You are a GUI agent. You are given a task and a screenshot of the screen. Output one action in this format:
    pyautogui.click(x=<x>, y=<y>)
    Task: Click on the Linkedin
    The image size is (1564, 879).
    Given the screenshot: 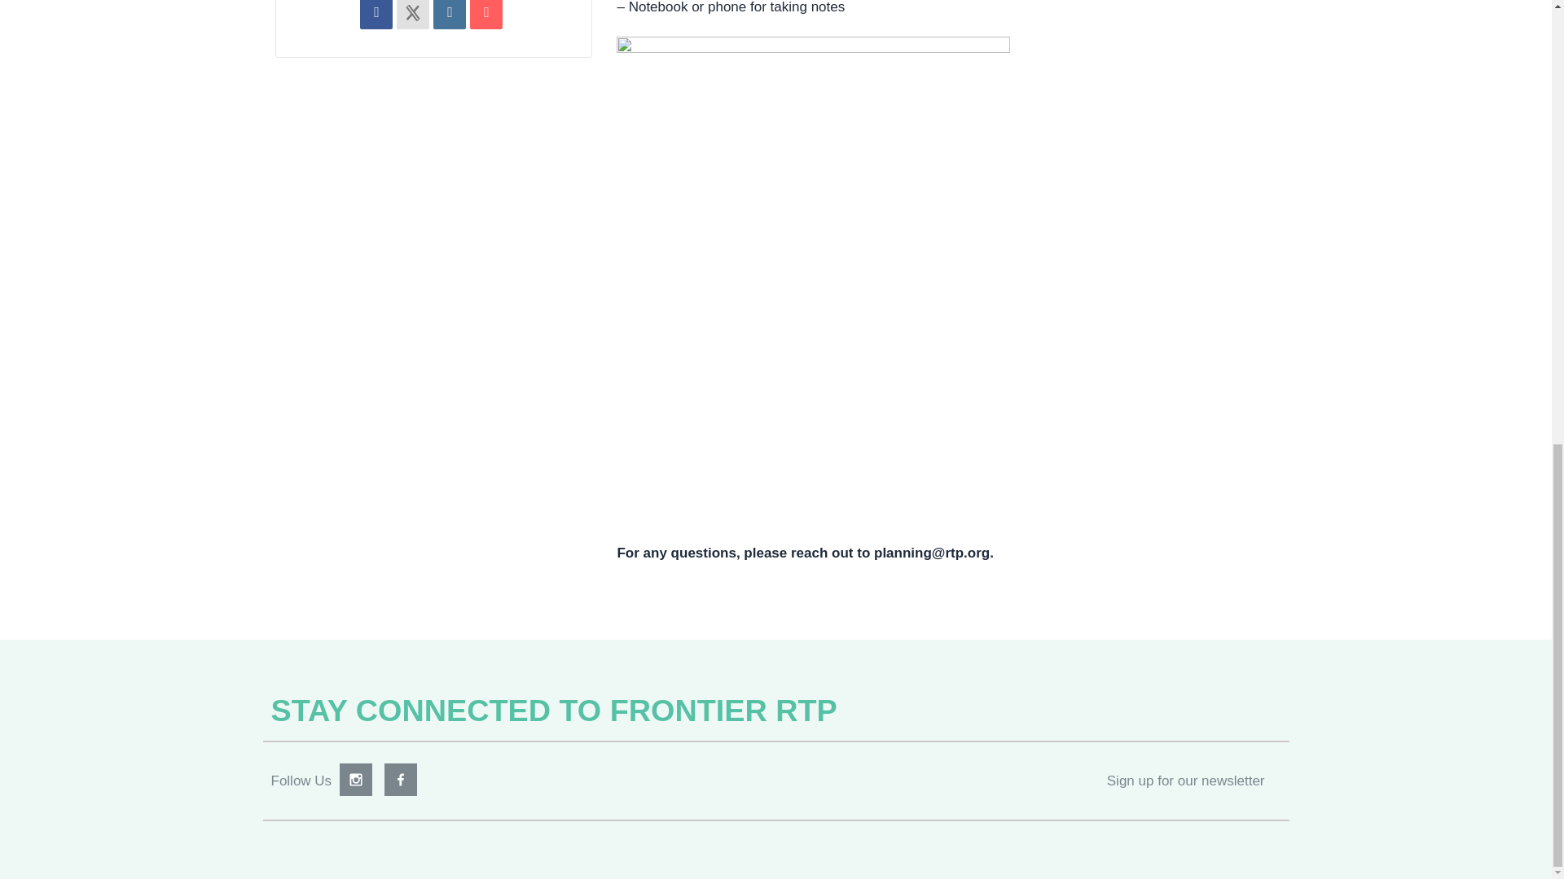 What is the action you would take?
    pyautogui.click(x=450, y=15)
    